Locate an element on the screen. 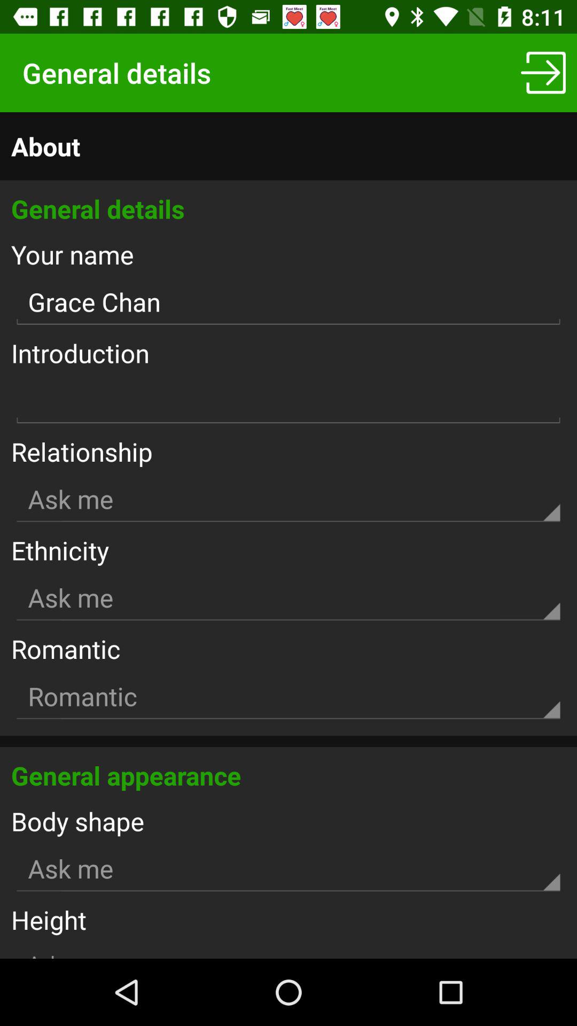  click on the button at the right bottom corner of the page is located at coordinates (543, 73).